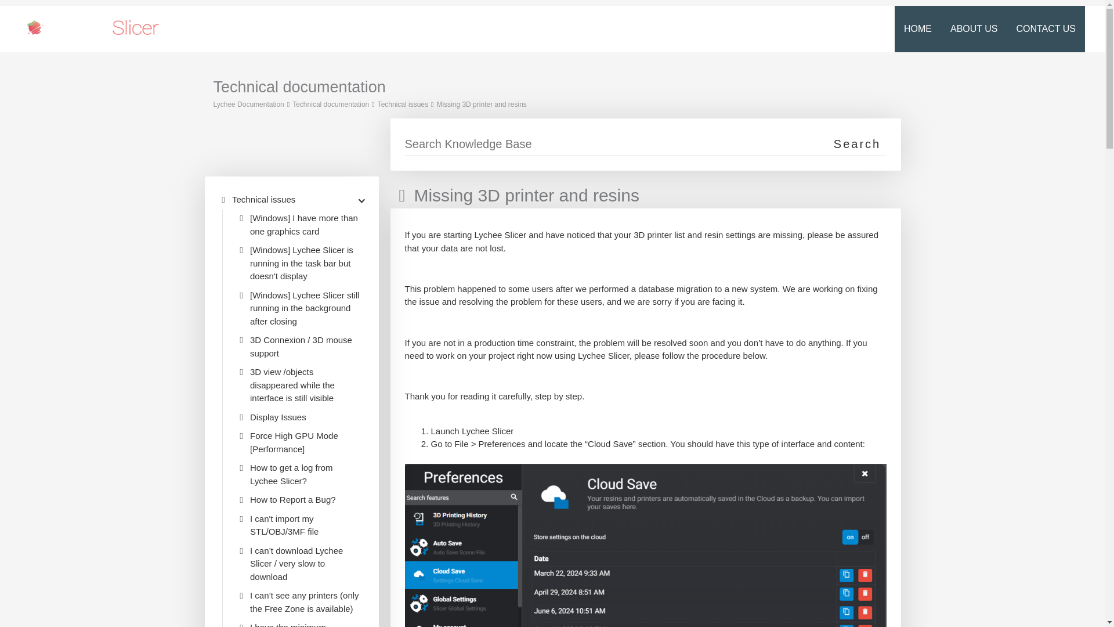  Describe the element at coordinates (403, 103) in the screenshot. I see `Technical issues` at that location.